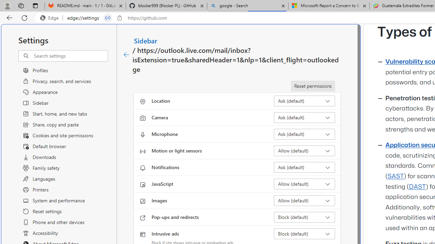  What do you see at coordinates (304, 150) in the screenshot?
I see `Motion or light sensors Allow (default)` at bounding box center [304, 150].